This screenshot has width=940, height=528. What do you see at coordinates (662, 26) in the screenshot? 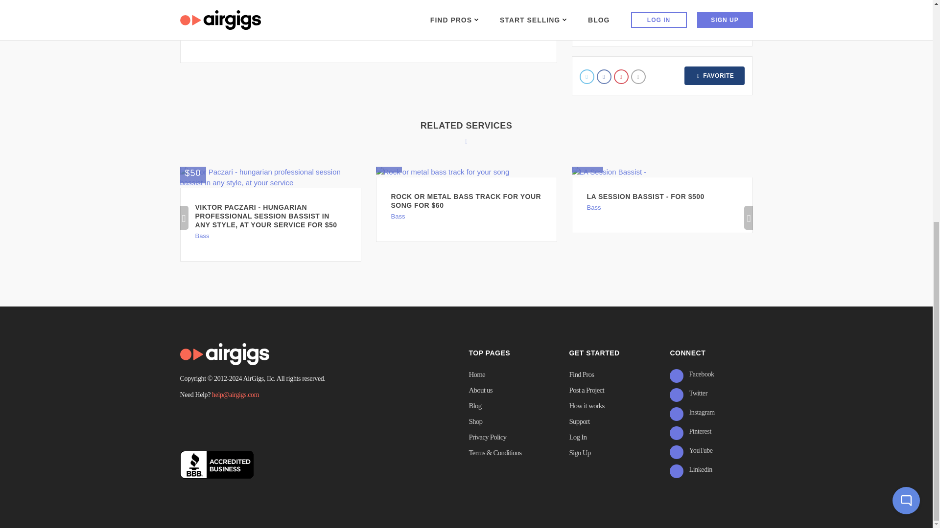
I see `contact` at bounding box center [662, 26].